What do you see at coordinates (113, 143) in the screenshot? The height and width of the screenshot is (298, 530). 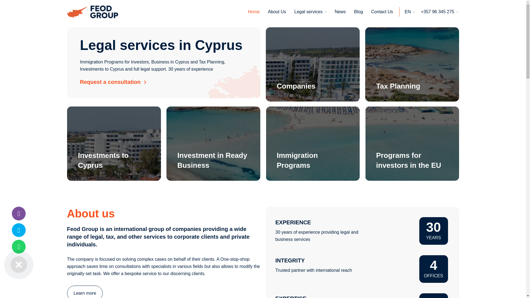 I see `Investments to Cyprus` at bounding box center [113, 143].